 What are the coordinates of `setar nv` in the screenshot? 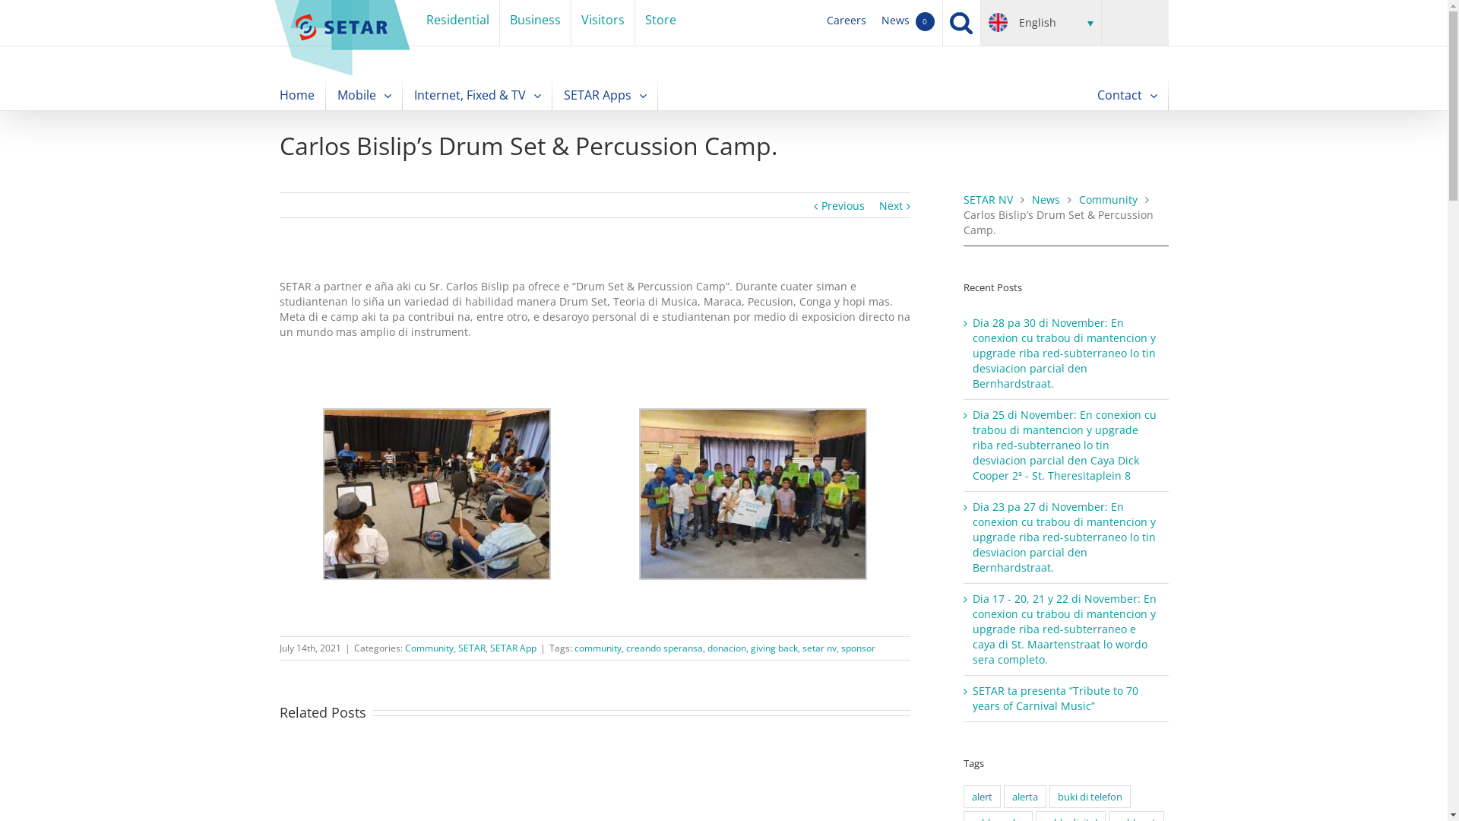 It's located at (819, 648).